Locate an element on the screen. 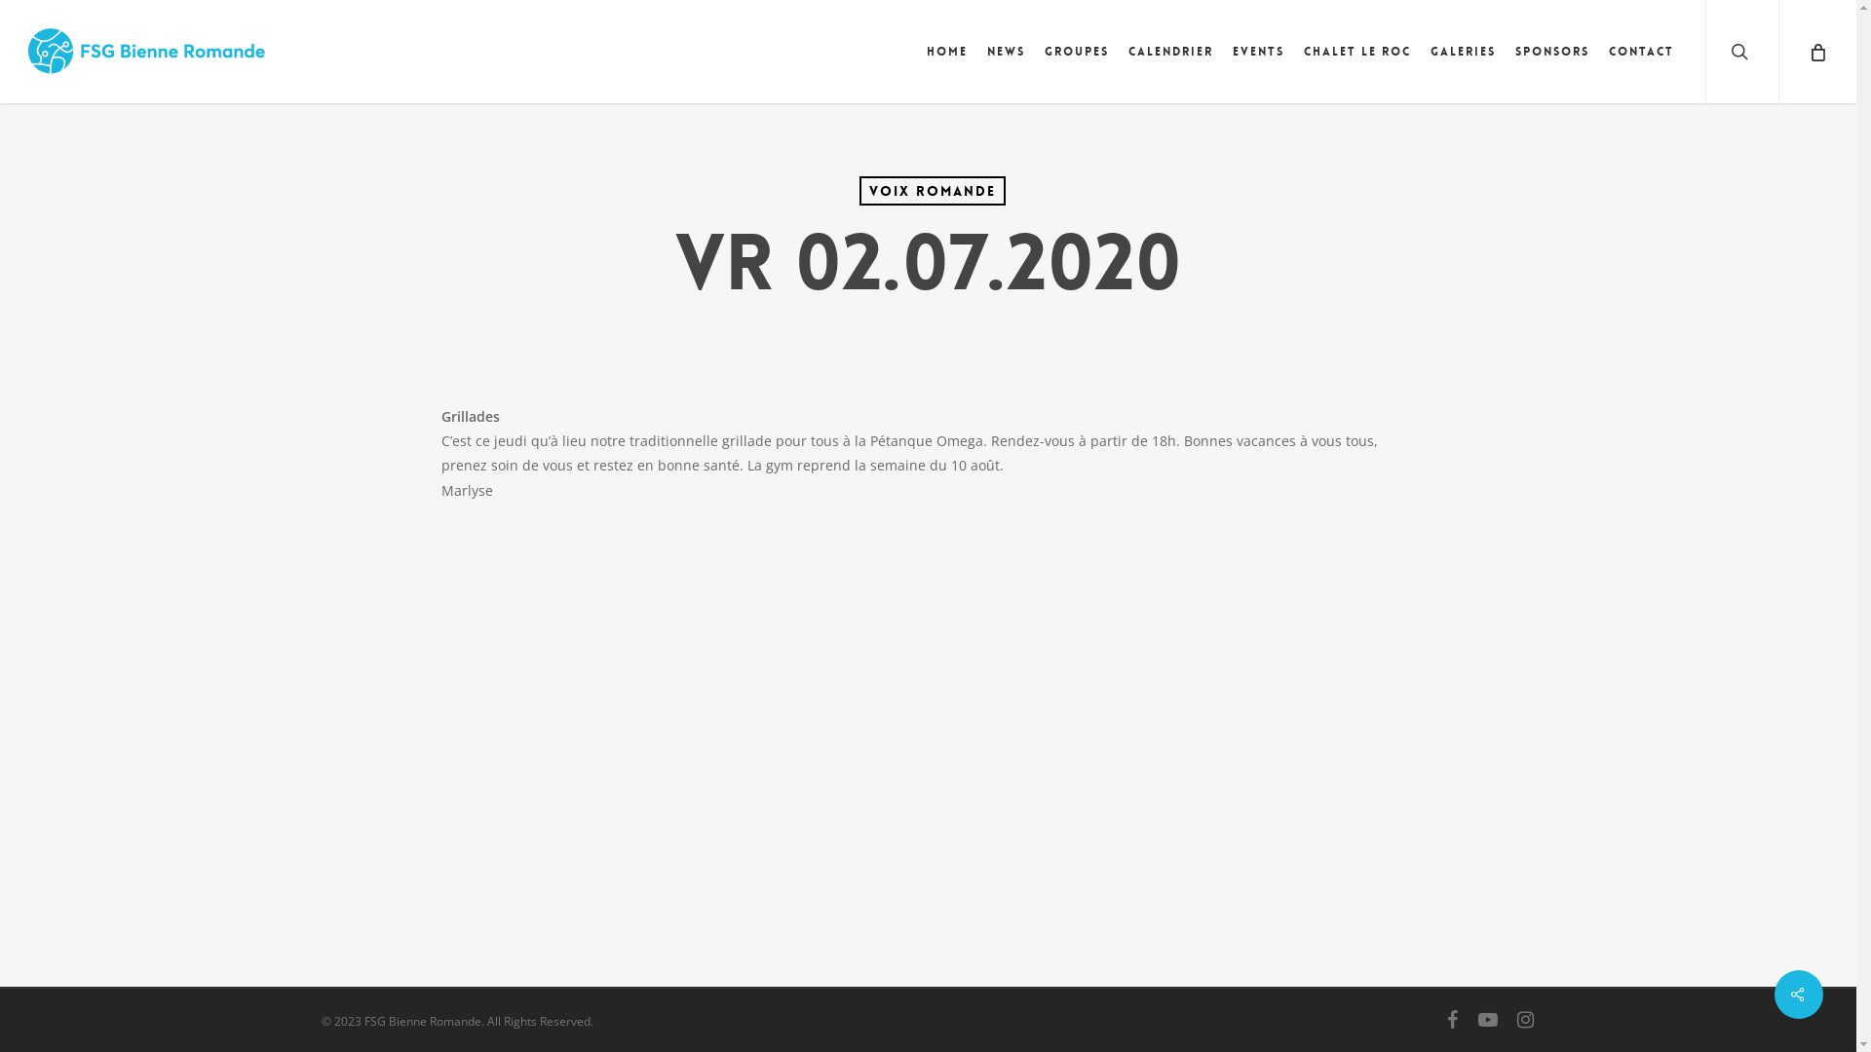 Image resolution: width=1871 pixels, height=1052 pixels. youtube is located at coordinates (1489, 1020).